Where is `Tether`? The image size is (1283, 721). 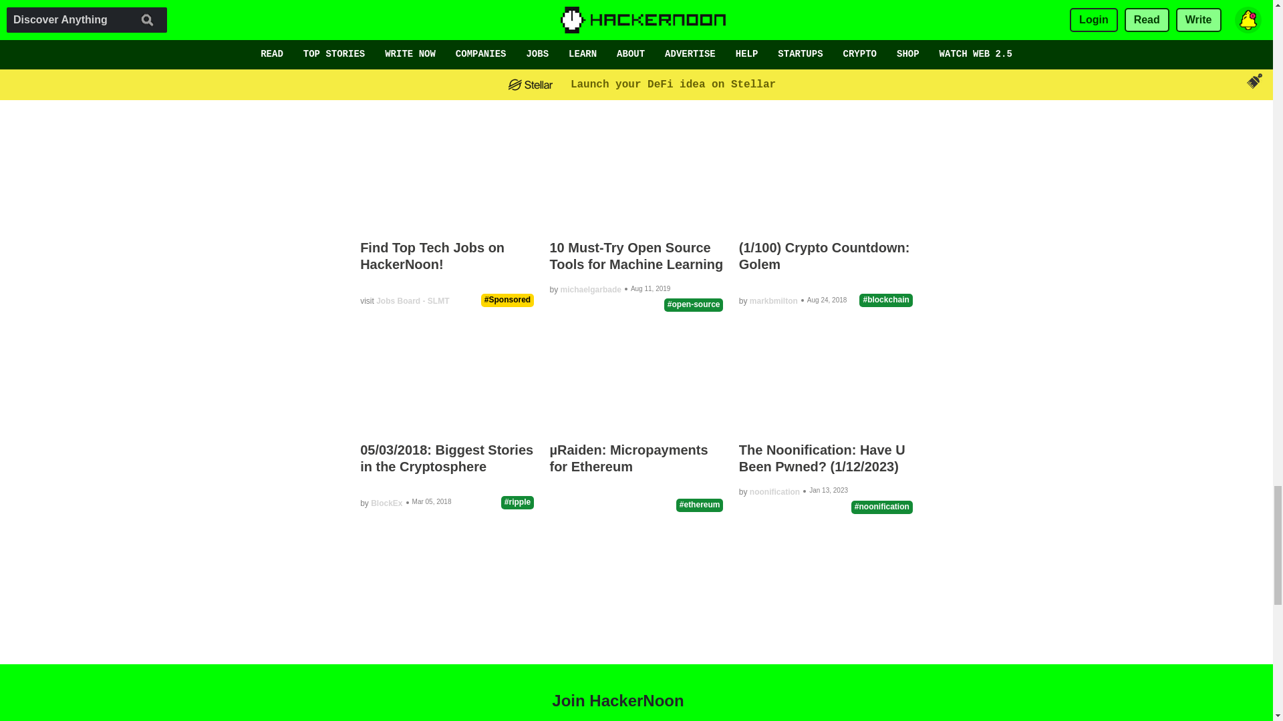 Tether is located at coordinates (407, 20).